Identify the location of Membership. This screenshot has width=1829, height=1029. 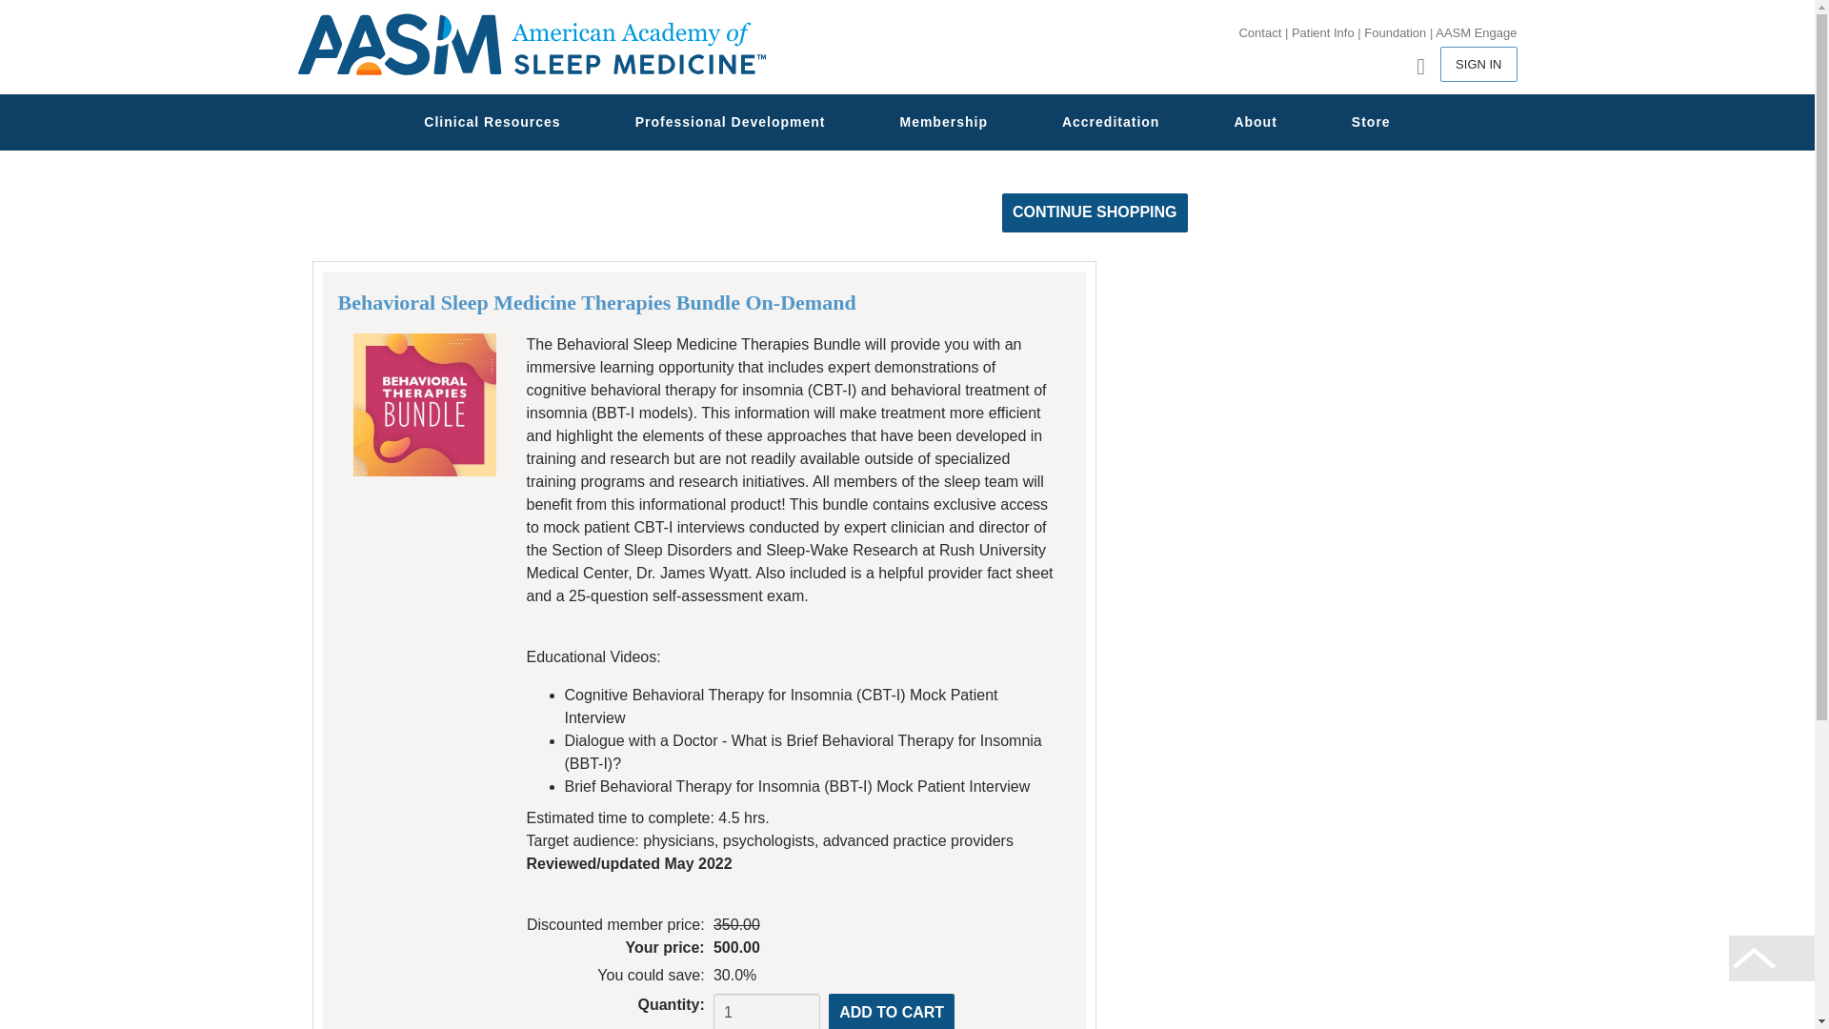
(943, 122).